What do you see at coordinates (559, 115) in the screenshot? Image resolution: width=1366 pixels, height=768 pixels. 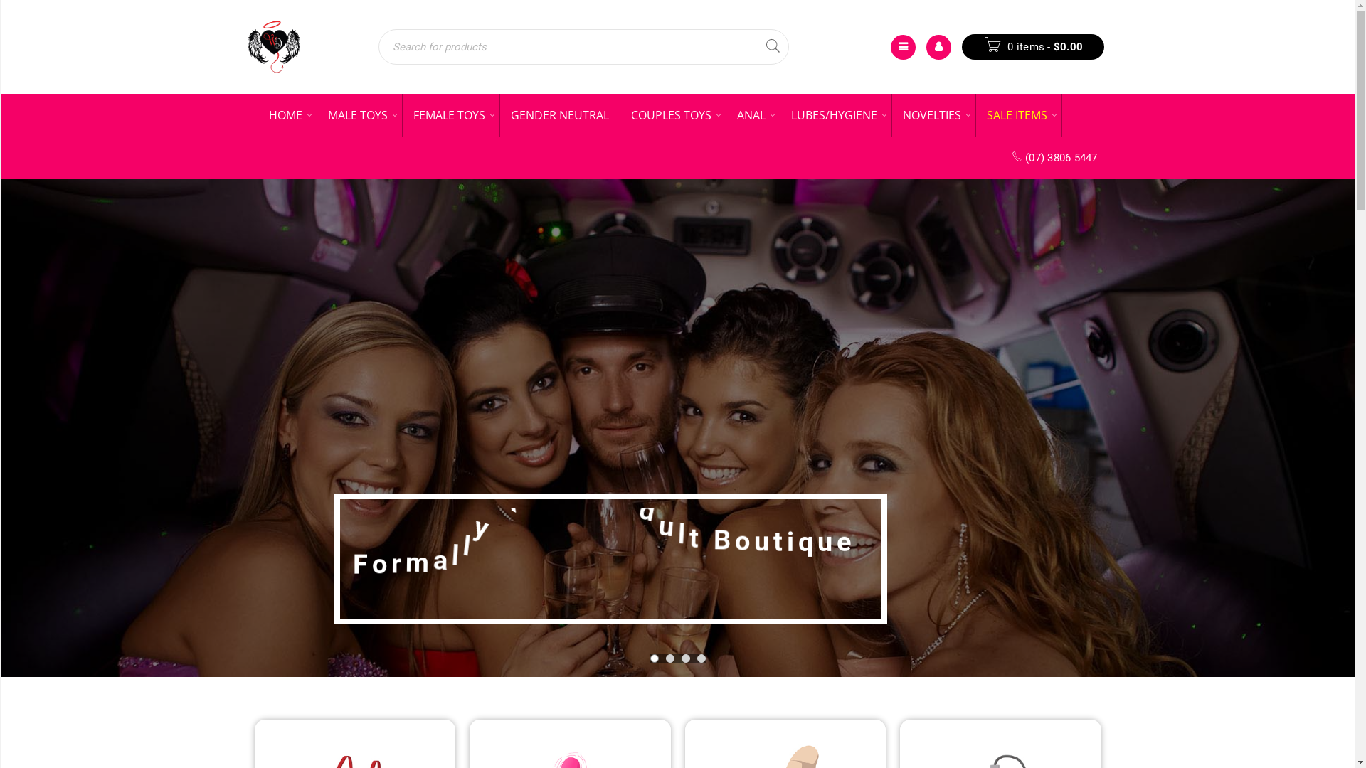 I see `GENDER NEUTRAL` at bounding box center [559, 115].